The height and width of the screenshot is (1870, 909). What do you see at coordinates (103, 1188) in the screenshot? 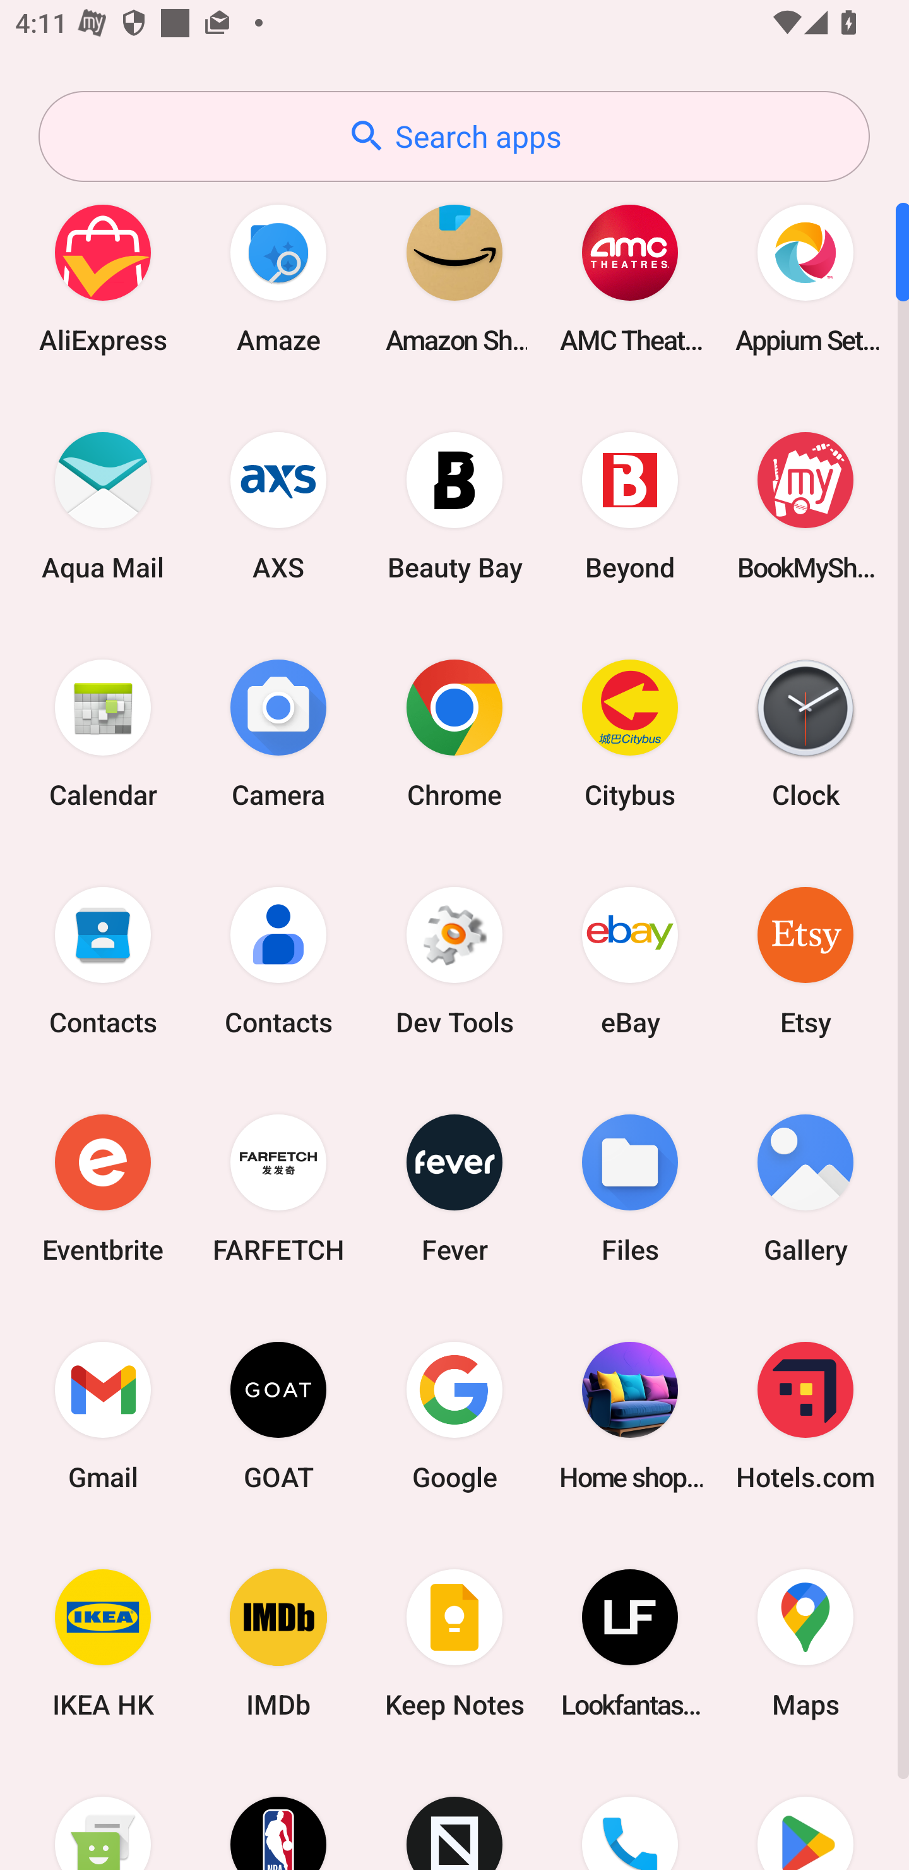
I see `Eventbrite` at bounding box center [103, 1188].